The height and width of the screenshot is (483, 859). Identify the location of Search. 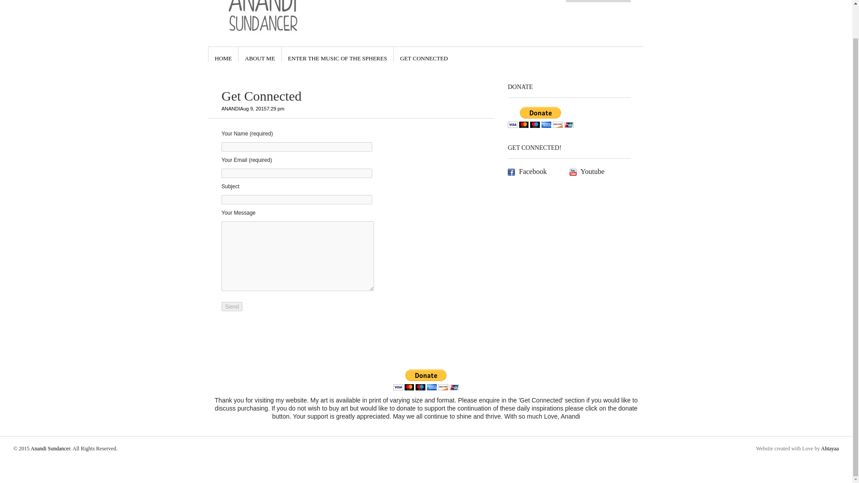
(593, 0).